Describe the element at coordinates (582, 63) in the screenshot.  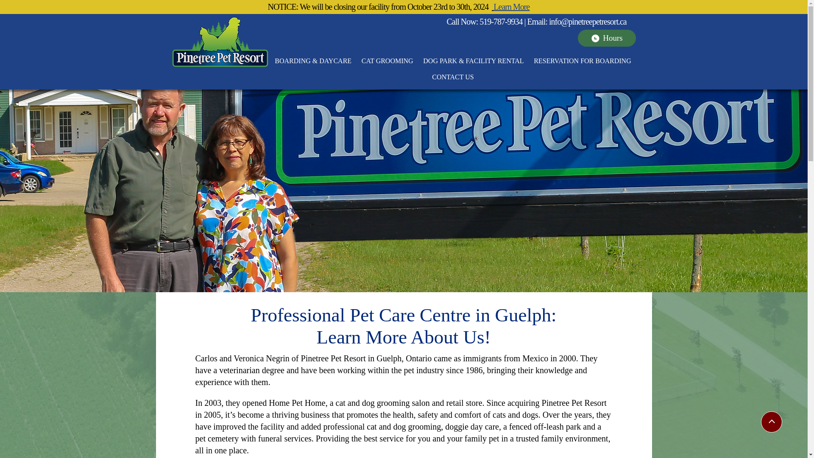
I see `RESERVATION FOR BOARDING` at that location.